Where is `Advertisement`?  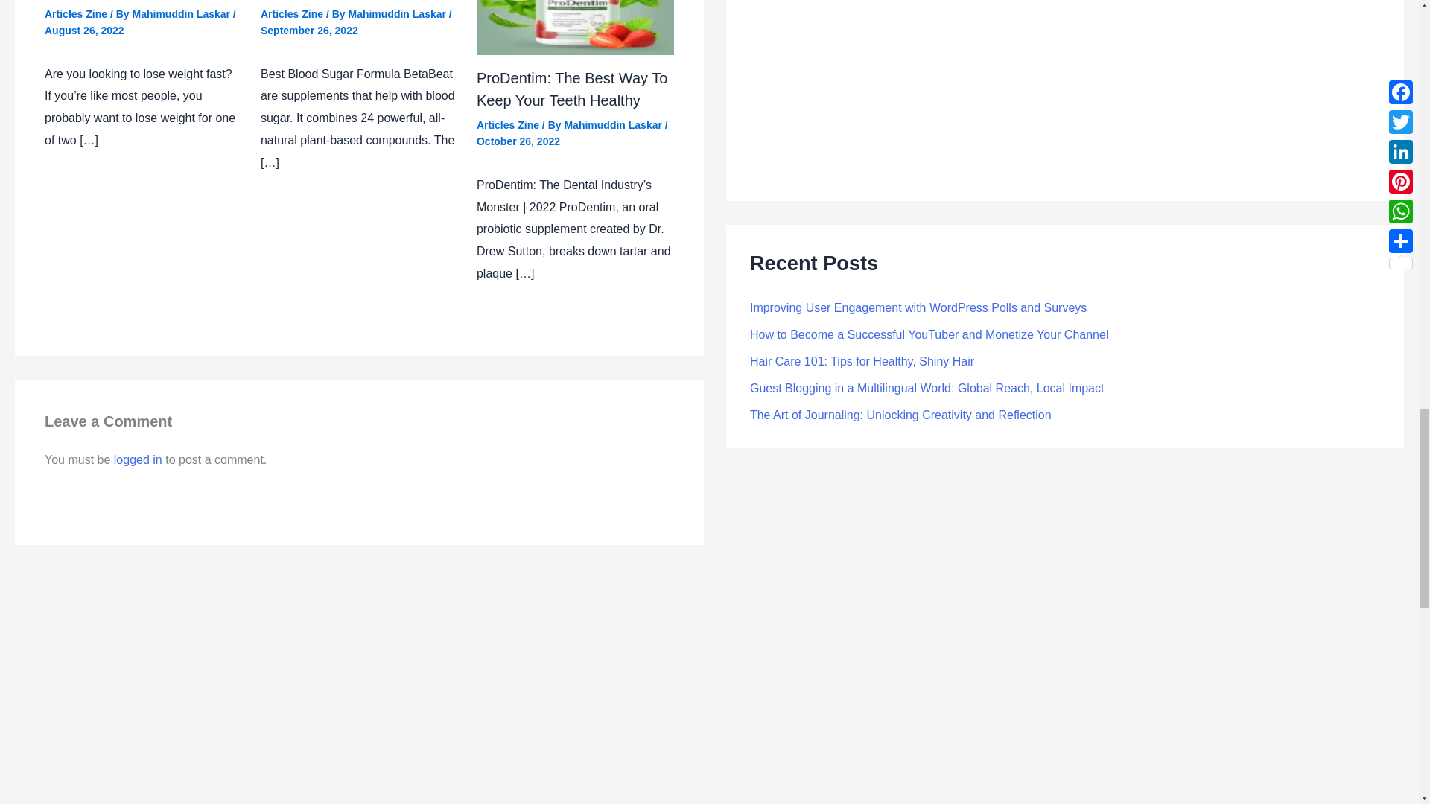 Advertisement is located at coordinates (708, 739).